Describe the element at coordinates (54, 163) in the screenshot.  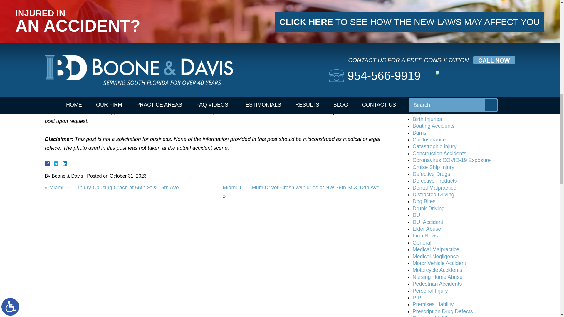
I see `Facebook` at that location.